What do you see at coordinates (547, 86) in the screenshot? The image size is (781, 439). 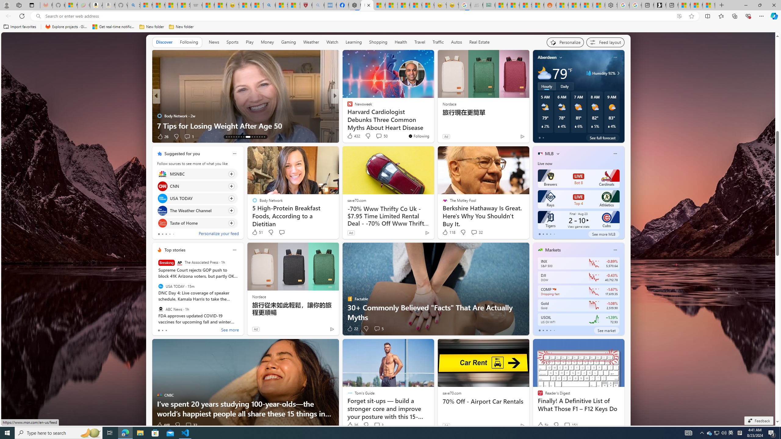 I see `Hourly` at bounding box center [547, 86].